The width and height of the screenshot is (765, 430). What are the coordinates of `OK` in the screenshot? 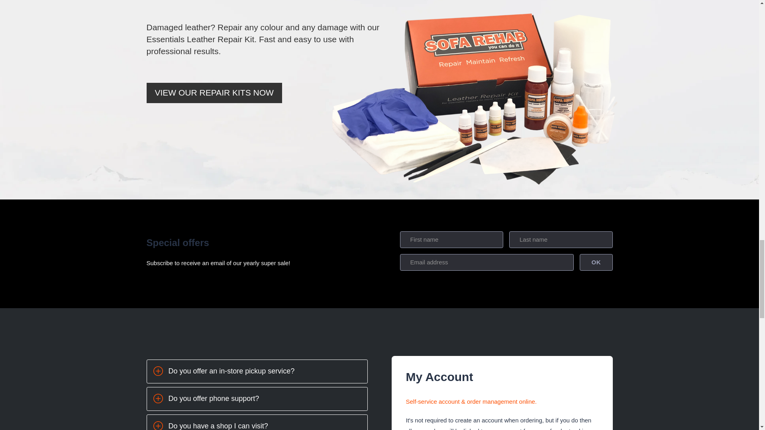 It's located at (596, 262).